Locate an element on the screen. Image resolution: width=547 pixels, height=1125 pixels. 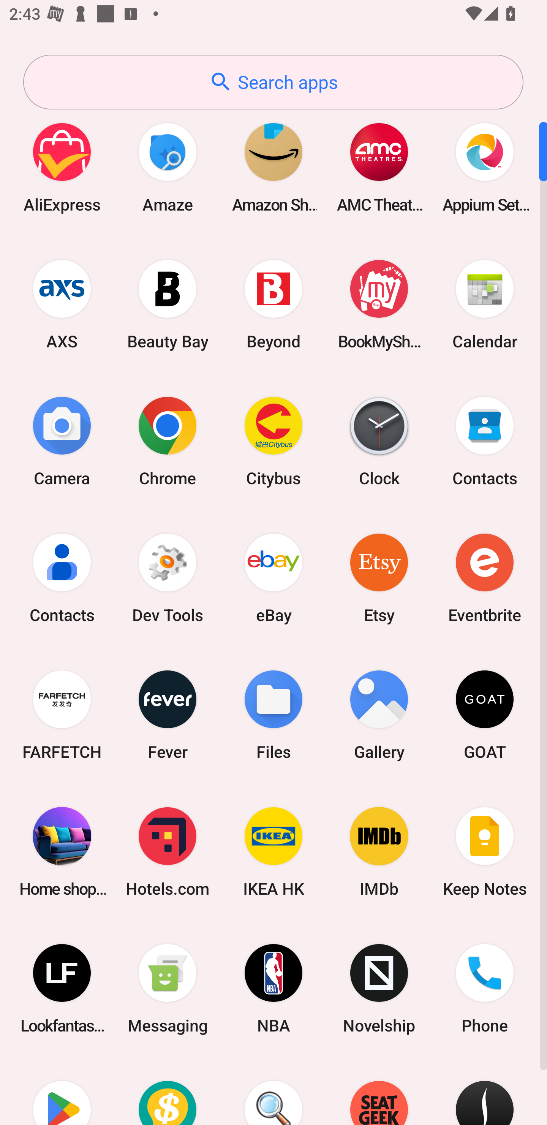
Play Store is located at coordinates (62, 1091).